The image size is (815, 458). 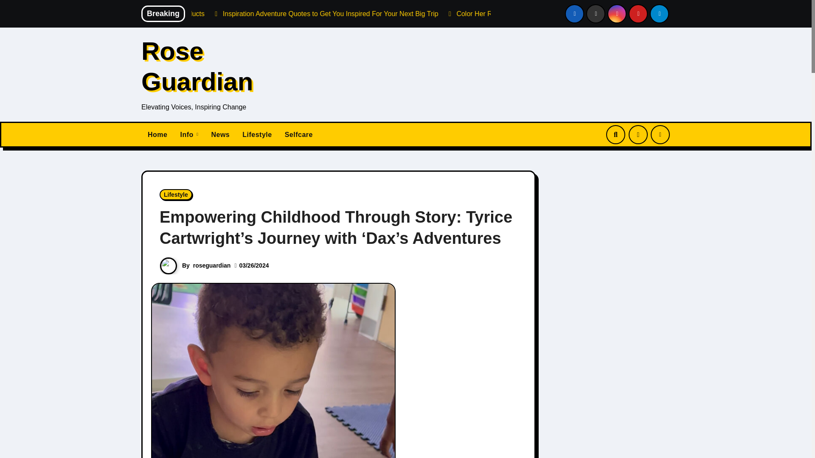 What do you see at coordinates (176, 194) in the screenshot?
I see `Lifestyle` at bounding box center [176, 194].